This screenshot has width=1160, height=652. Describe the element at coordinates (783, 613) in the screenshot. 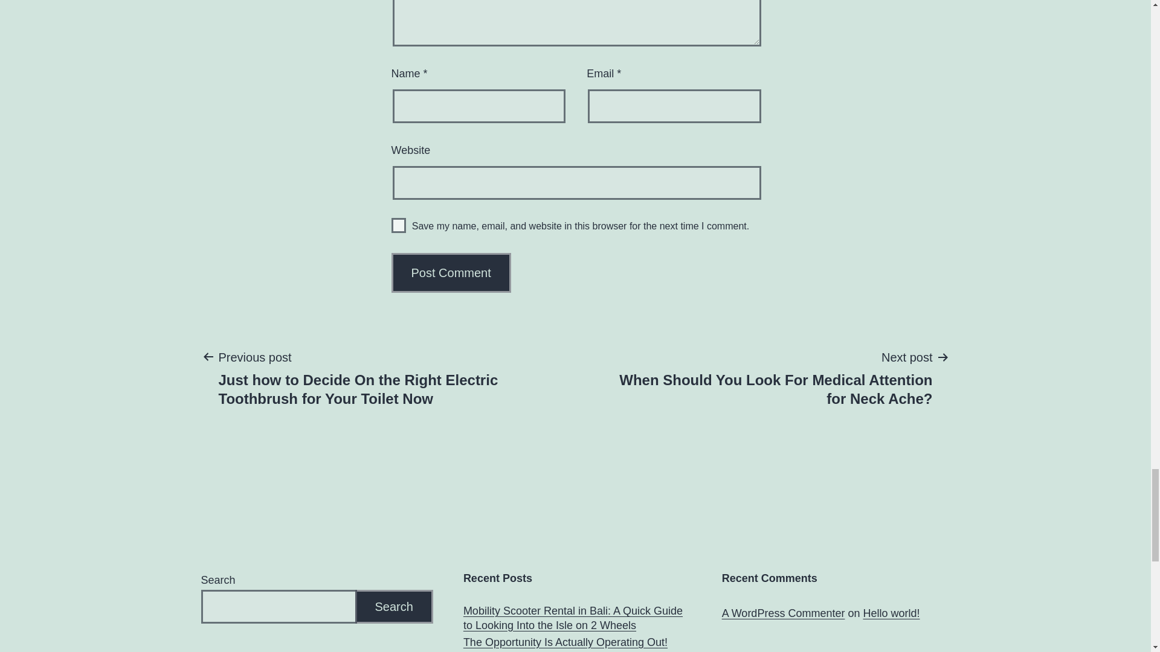

I see `A WordPress Commenter` at that location.